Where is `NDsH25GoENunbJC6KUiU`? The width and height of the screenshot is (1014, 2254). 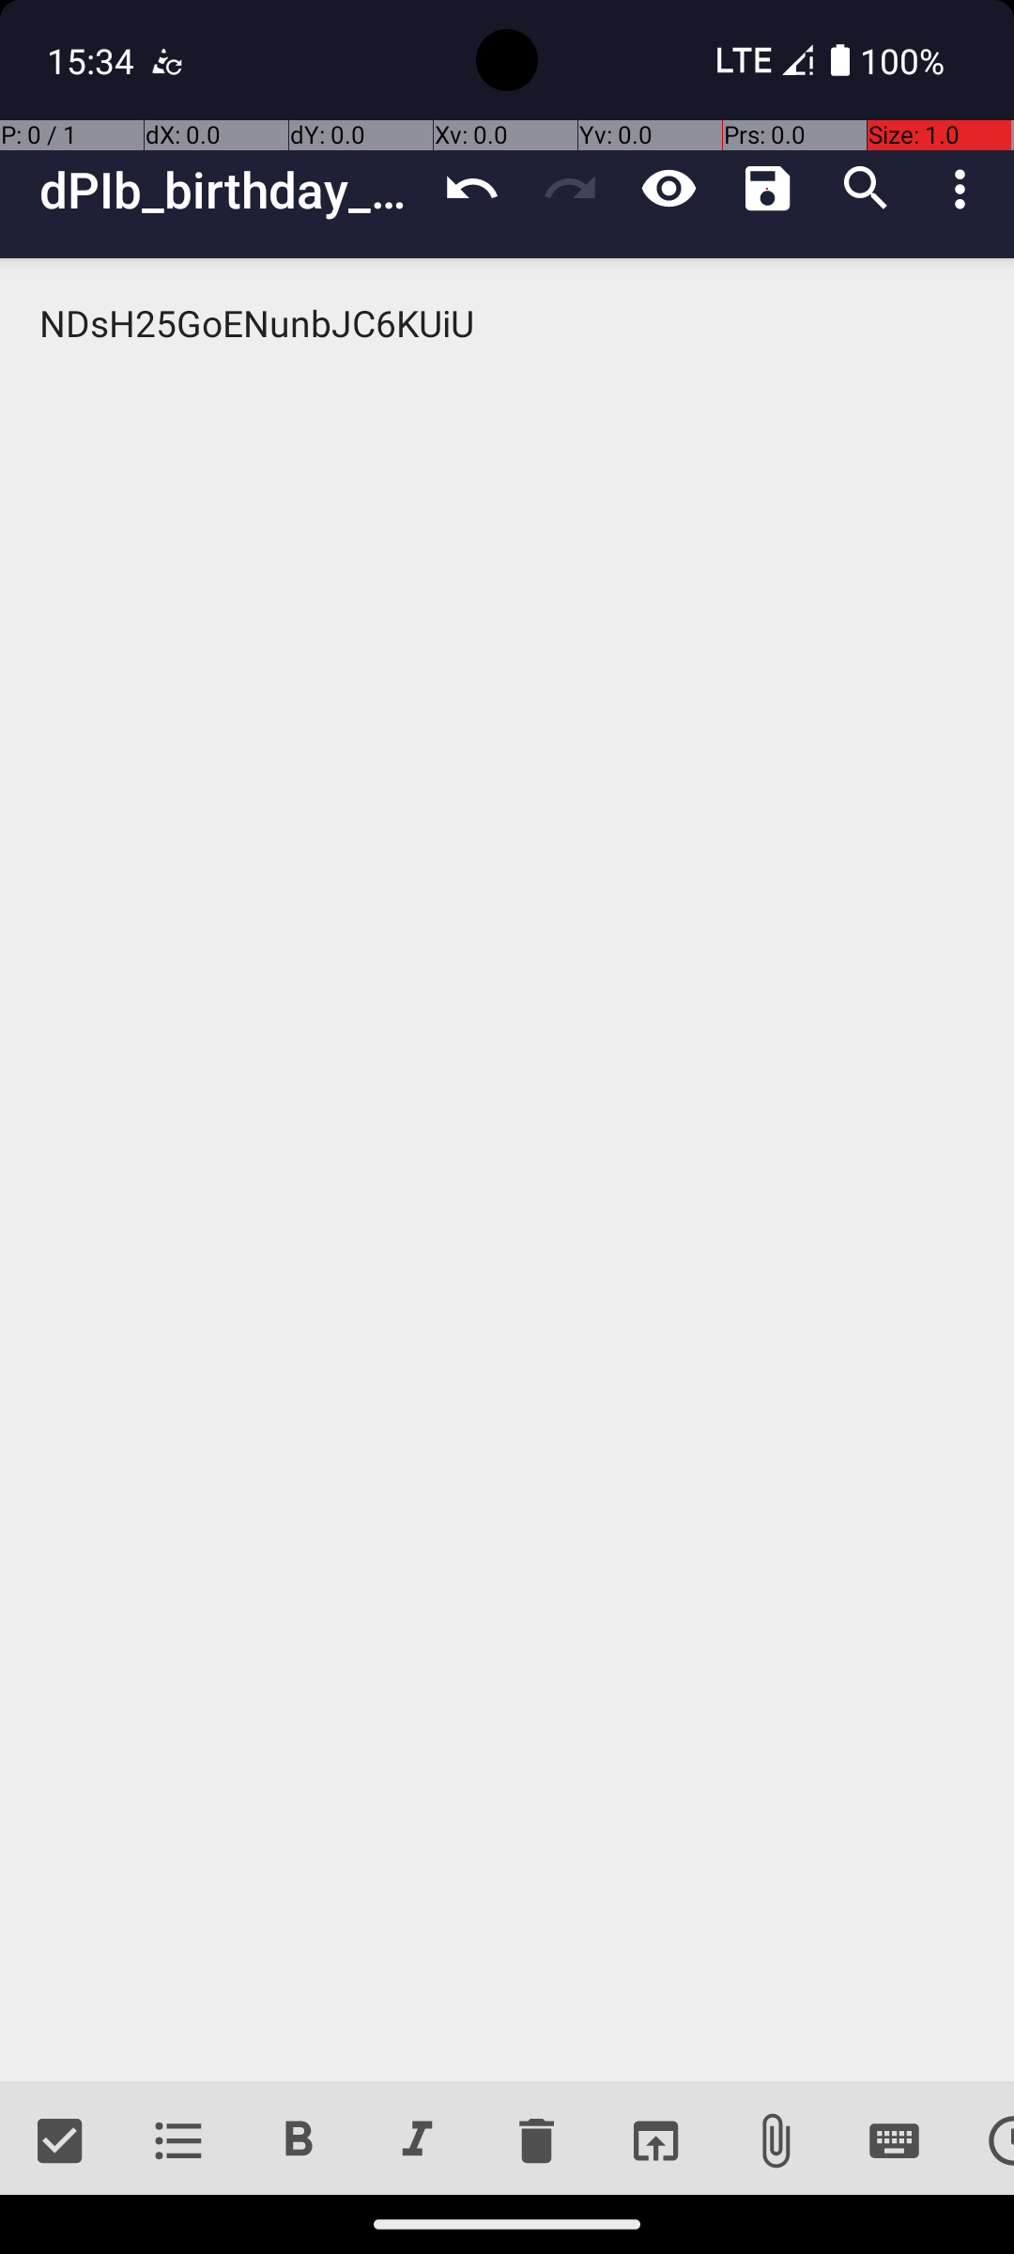
NDsH25GoENunbJC6KUiU is located at coordinates (507, 1170).